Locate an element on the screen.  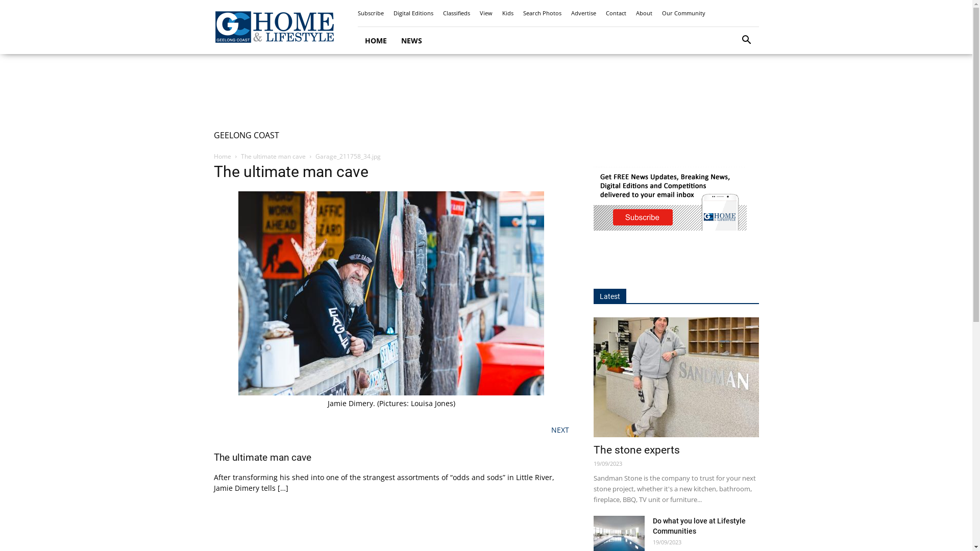
The ultimate man cave is located at coordinates (262, 457).